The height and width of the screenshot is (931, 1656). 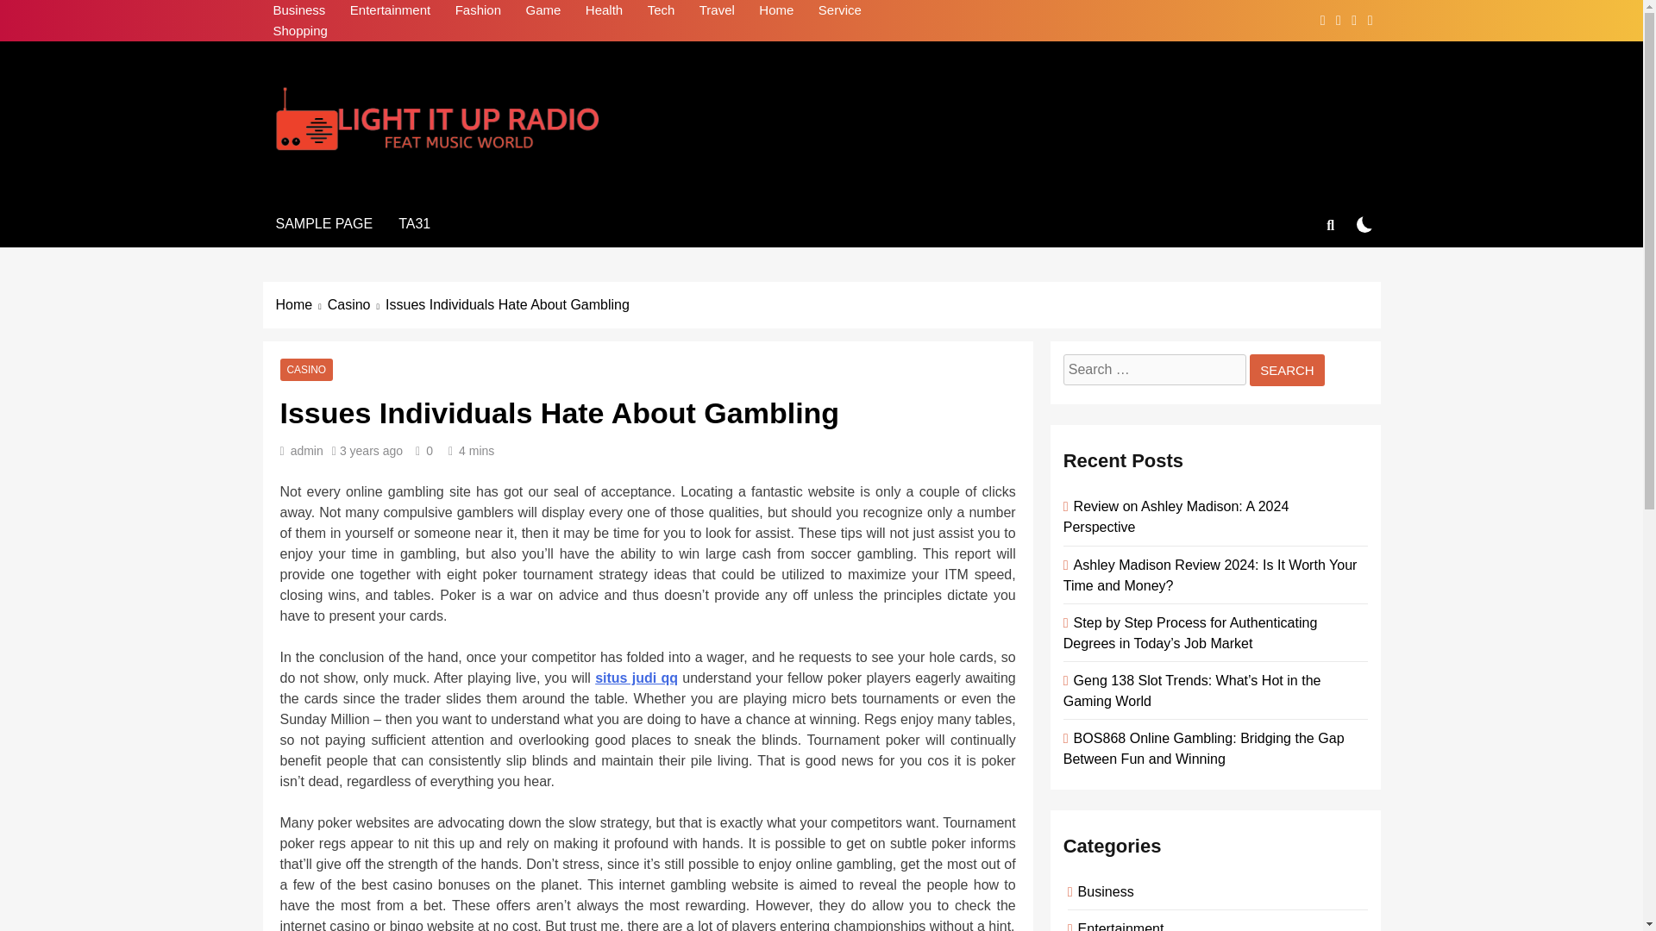 I want to click on Shopping, so click(x=299, y=31).